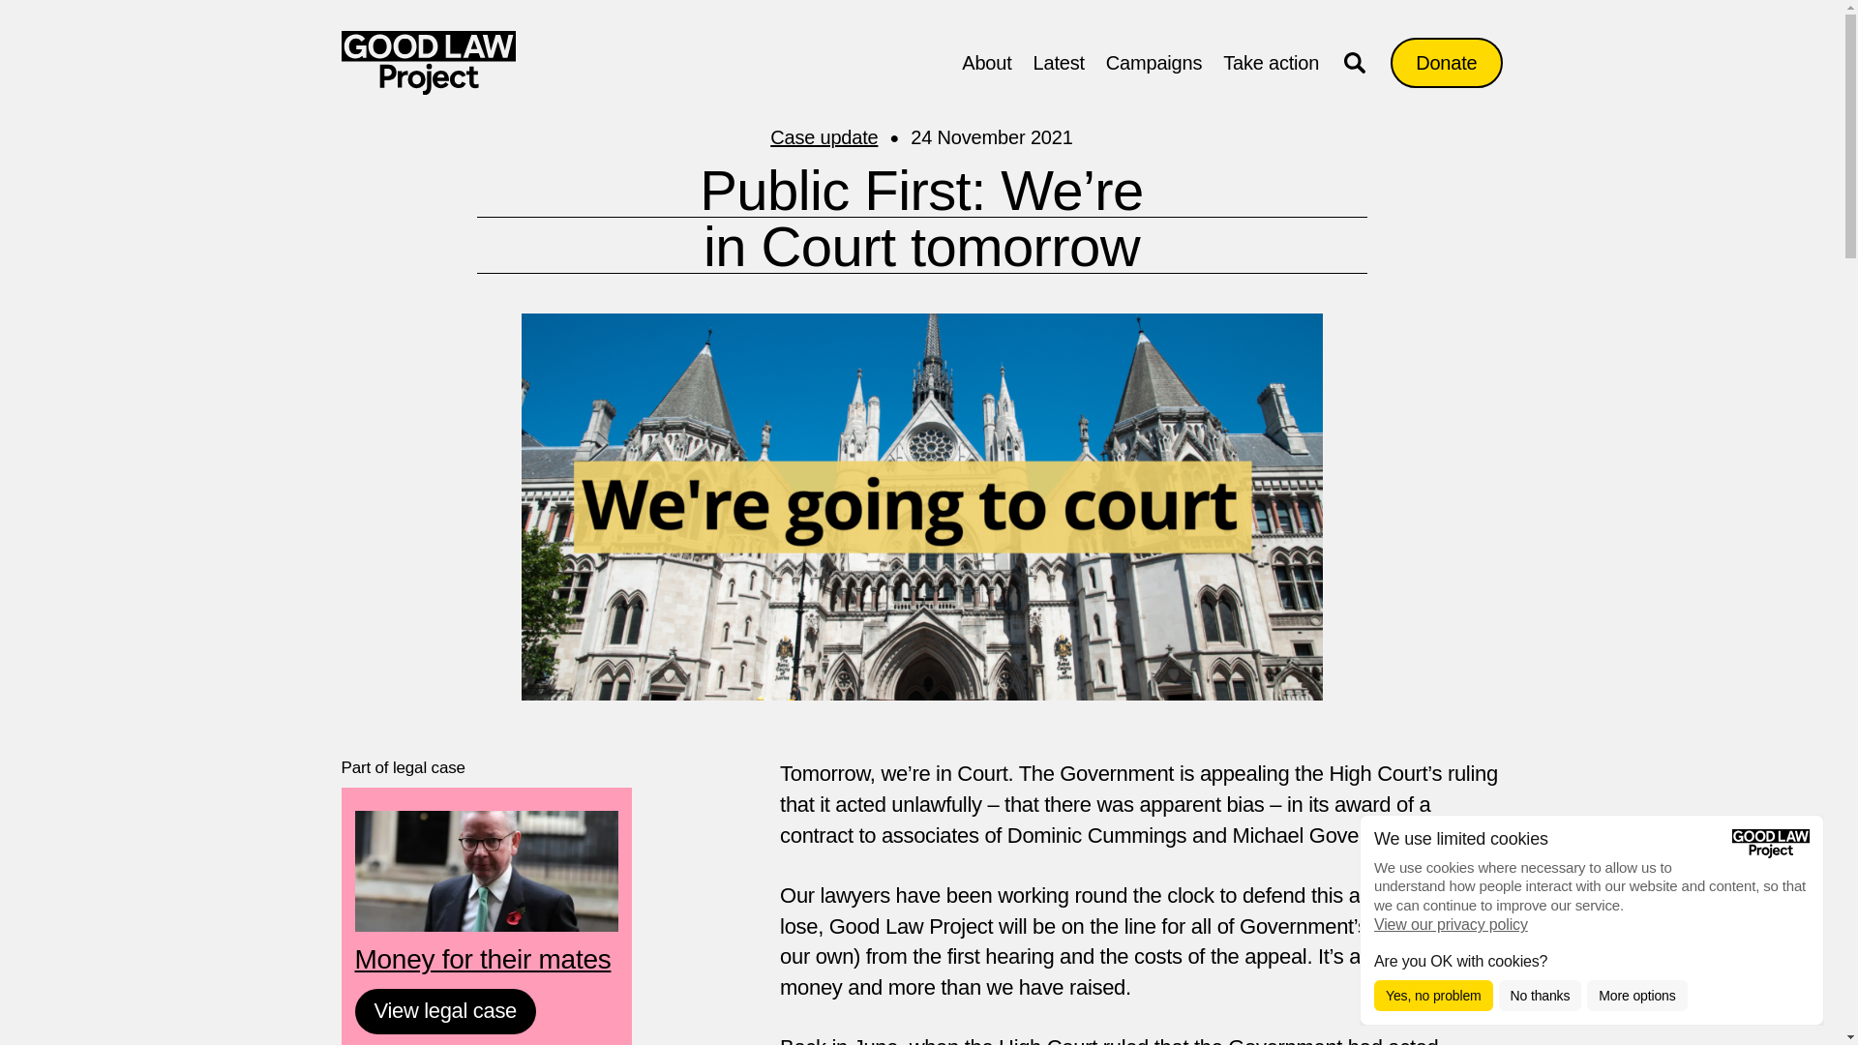  What do you see at coordinates (1541, 996) in the screenshot?
I see `No thanks` at bounding box center [1541, 996].